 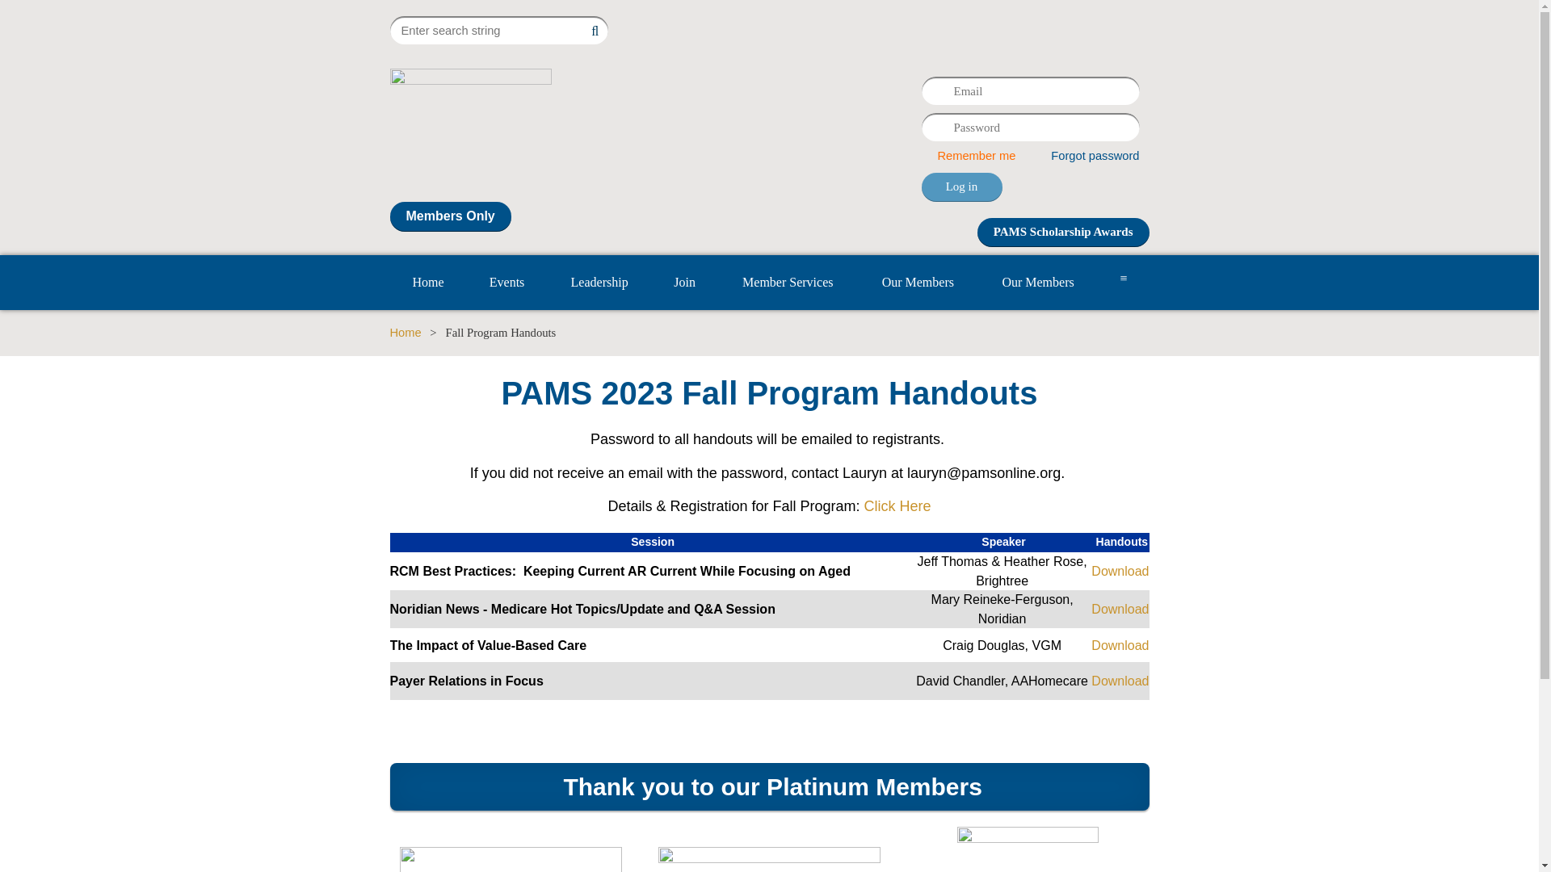 I want to click on Member Services, so click(x=787, y=283).